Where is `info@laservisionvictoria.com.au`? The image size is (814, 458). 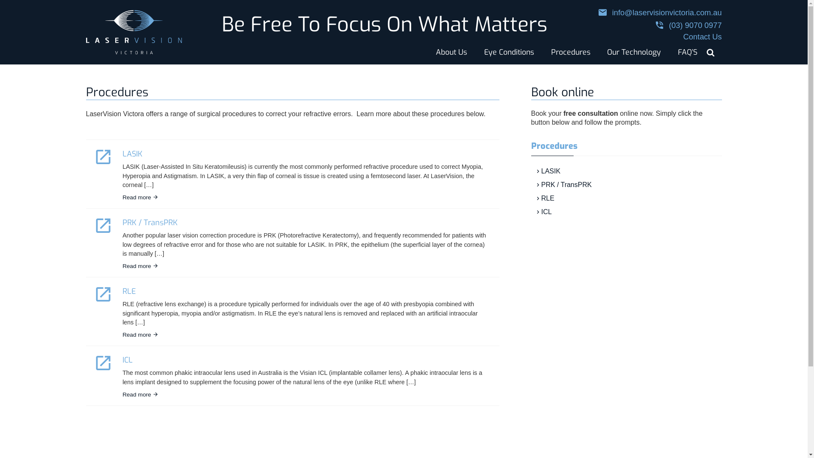
info@laservisionvictoria.com.au is located at coordinates (660, 12).